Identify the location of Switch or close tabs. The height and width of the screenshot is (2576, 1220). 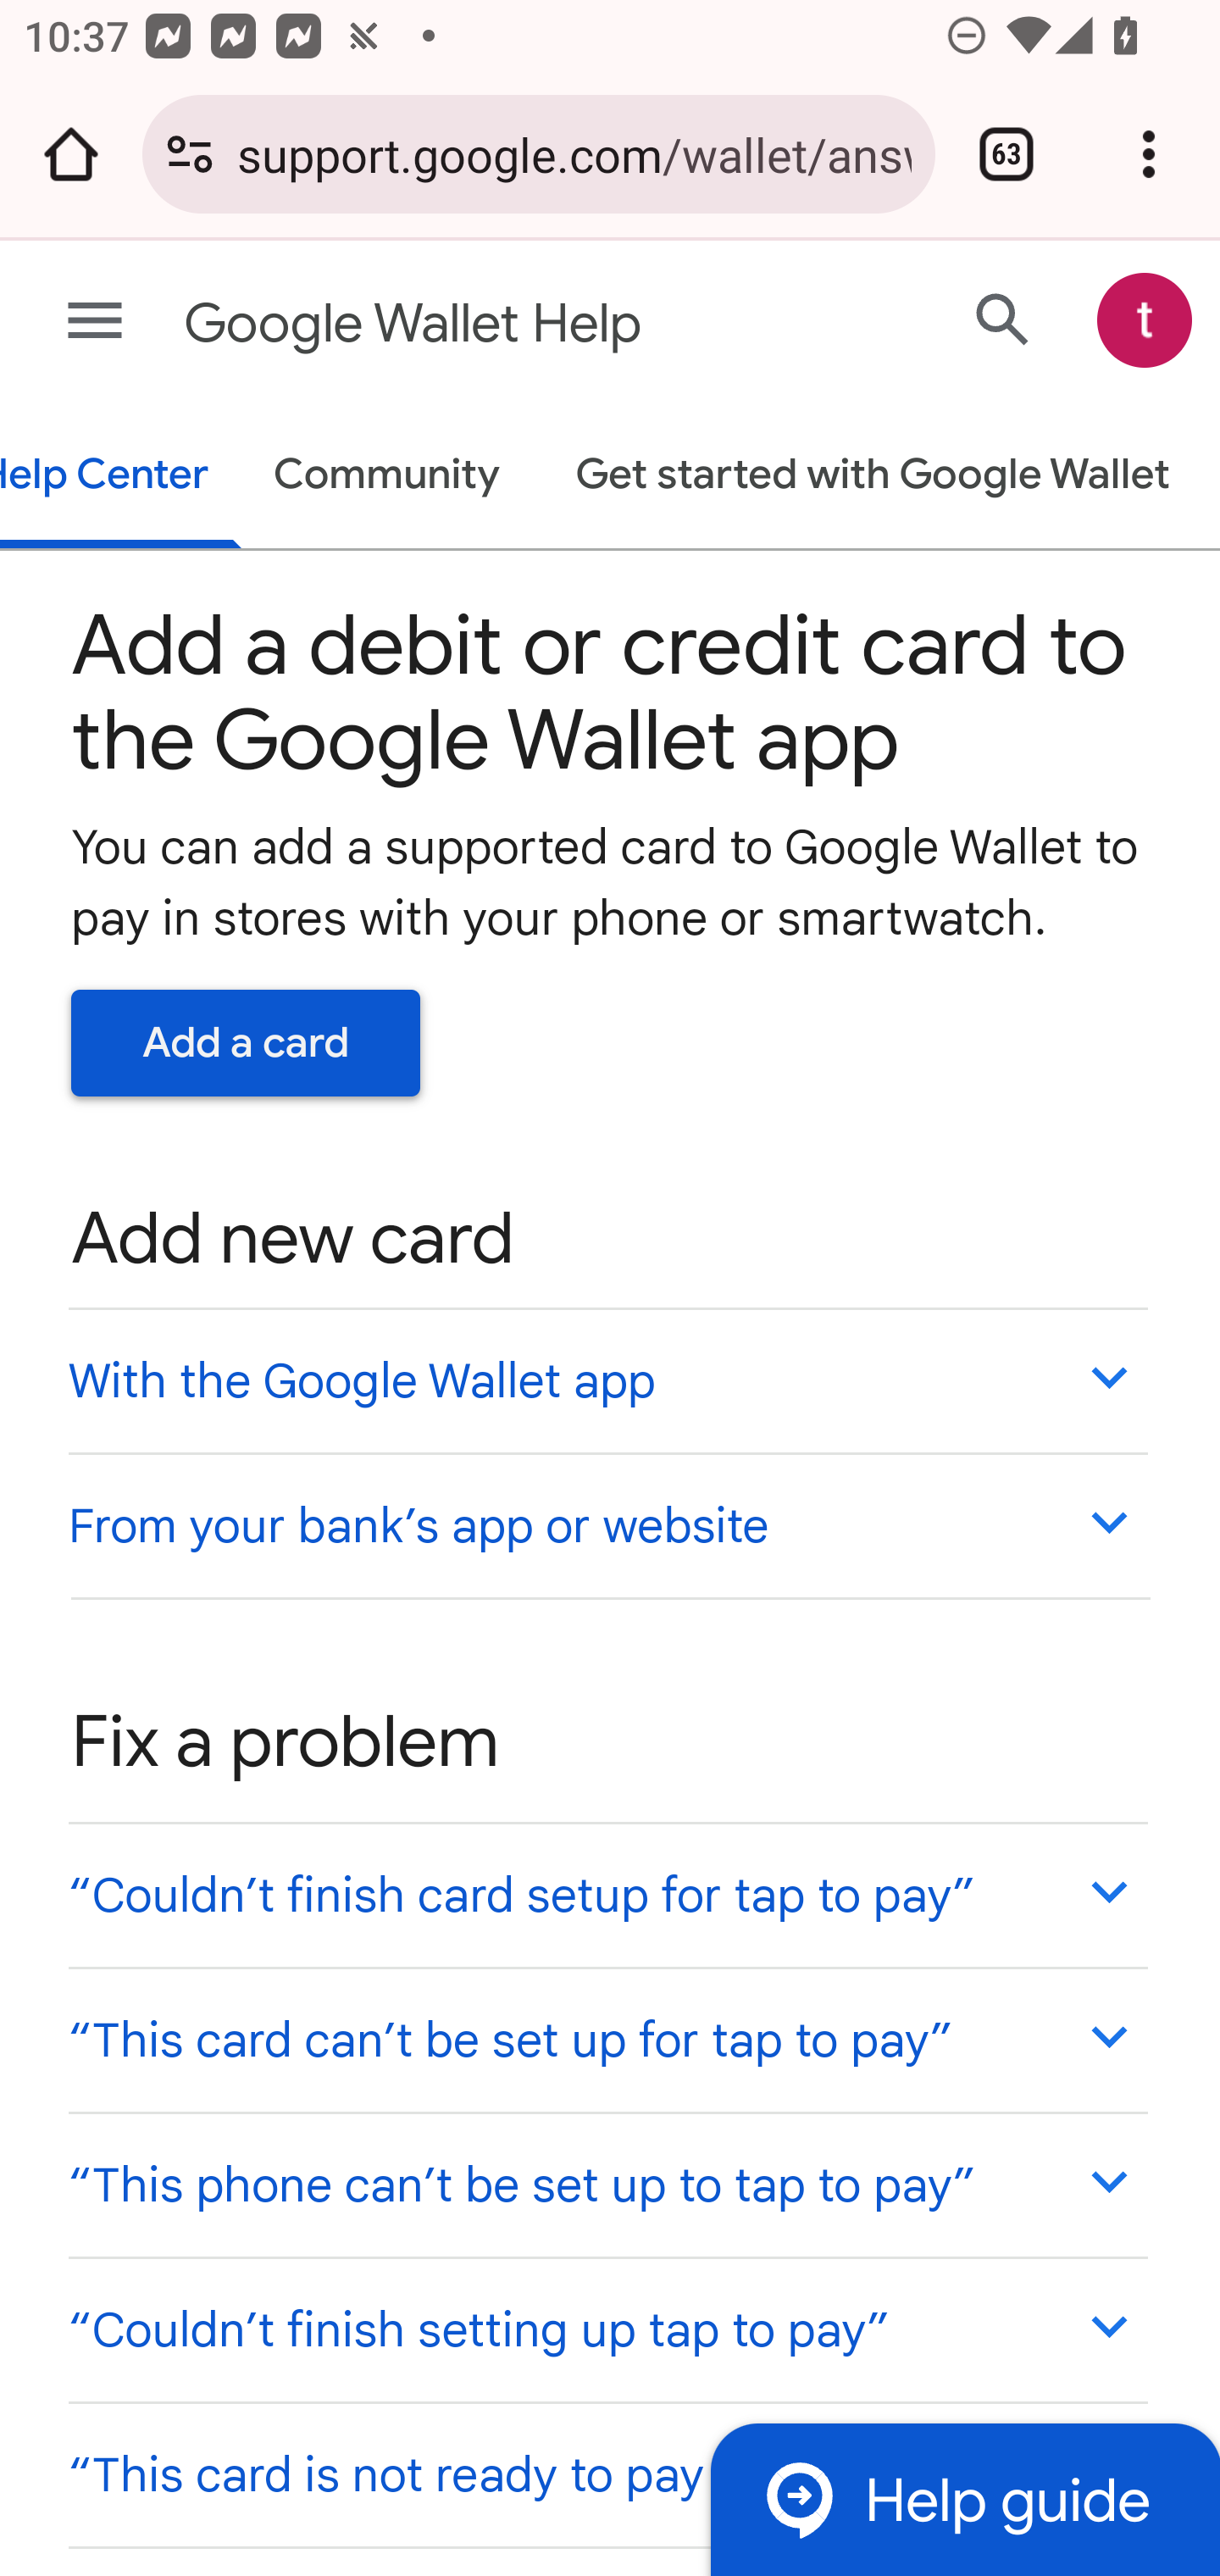
(1006, 154).